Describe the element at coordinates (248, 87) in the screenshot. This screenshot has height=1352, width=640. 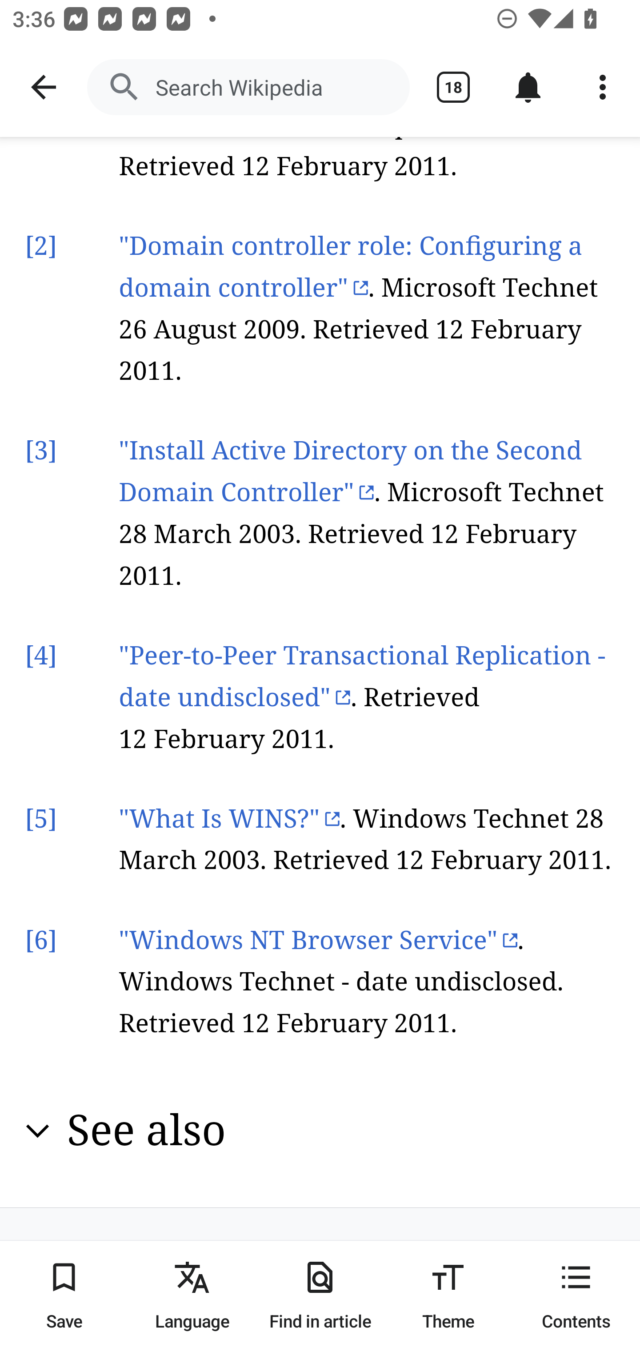
I see `Search Wikipedia` at that location.